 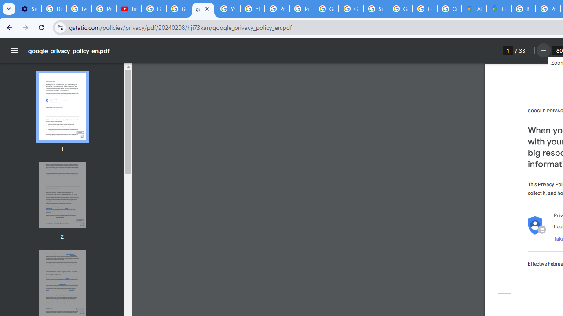 I want to click on Sign in - Google Accounts, so click(x=375, y=9).